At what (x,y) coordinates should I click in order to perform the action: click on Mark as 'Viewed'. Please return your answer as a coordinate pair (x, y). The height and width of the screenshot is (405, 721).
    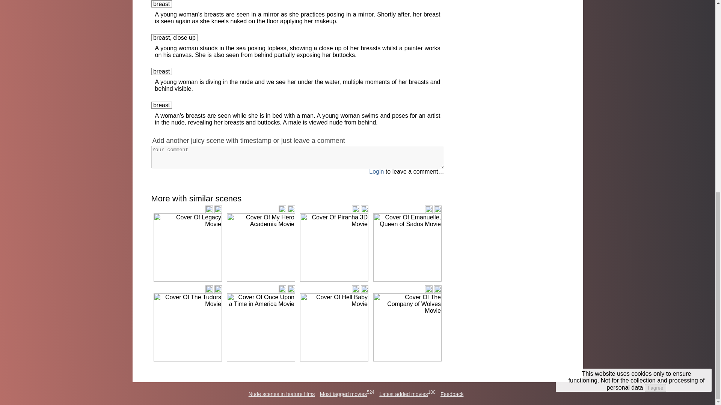
    Looking at the image, I should click on (437, 209).